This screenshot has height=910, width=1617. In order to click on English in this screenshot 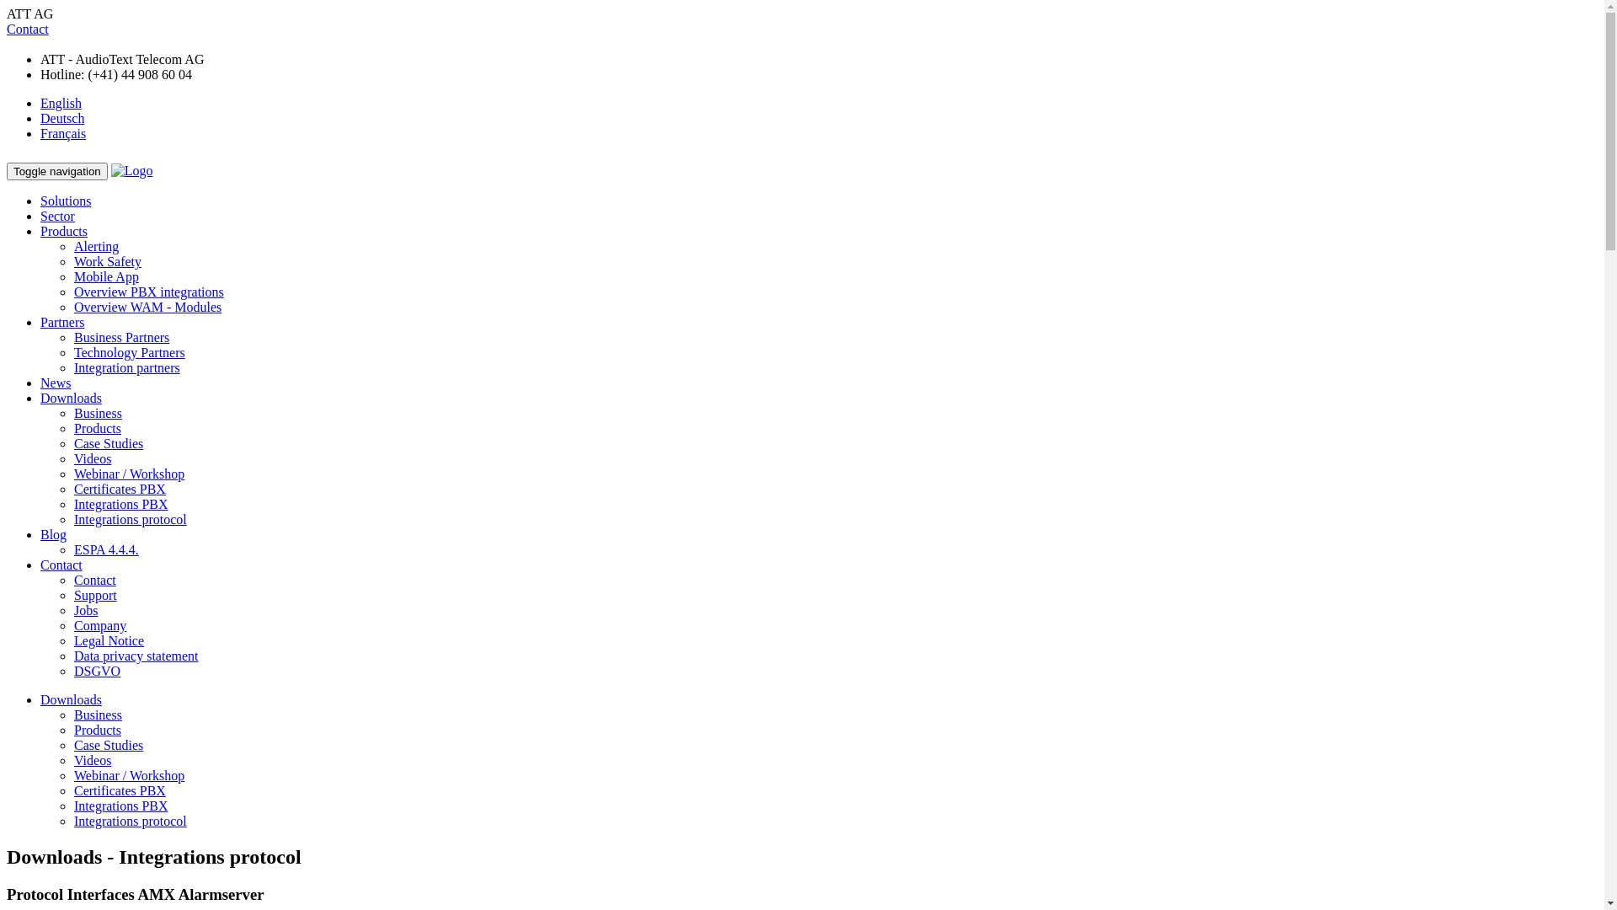, I will do `click(61, 103)`.